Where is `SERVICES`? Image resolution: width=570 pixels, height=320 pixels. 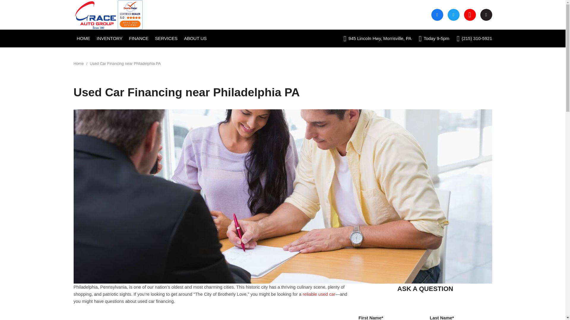 SERVICES is located at coordinates (166, 39).